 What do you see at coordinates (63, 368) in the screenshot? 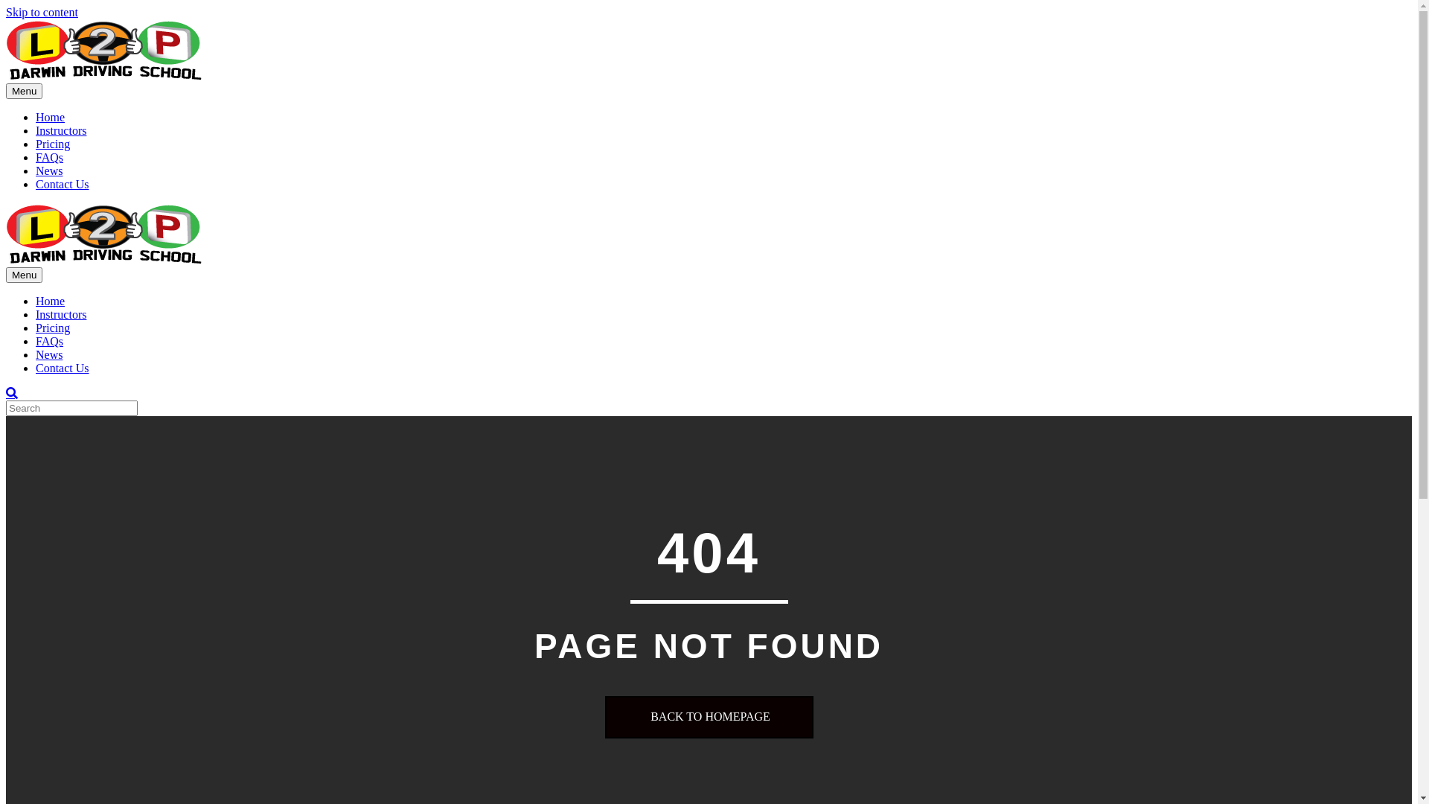
I see `Contact Us` at bounding box center [63, 368].